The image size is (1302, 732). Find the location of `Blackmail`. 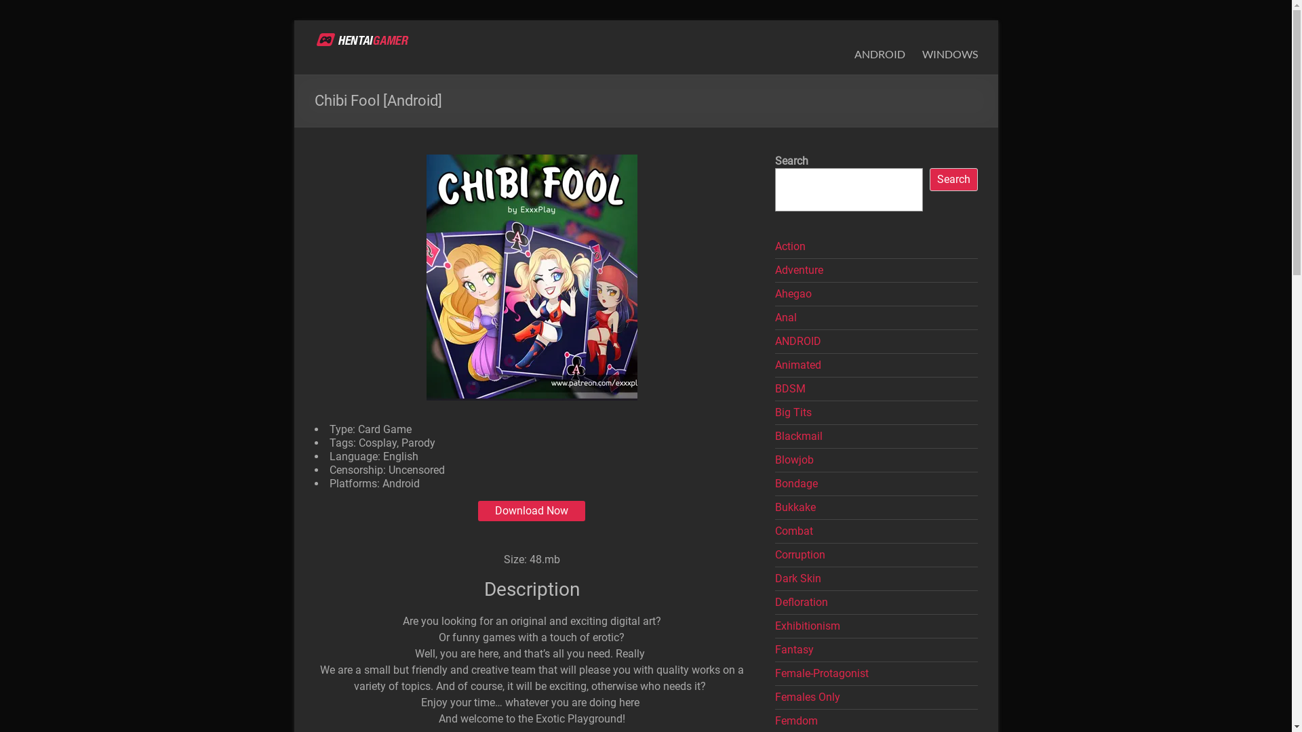

Blackmail is located at coordinates (799, 436).